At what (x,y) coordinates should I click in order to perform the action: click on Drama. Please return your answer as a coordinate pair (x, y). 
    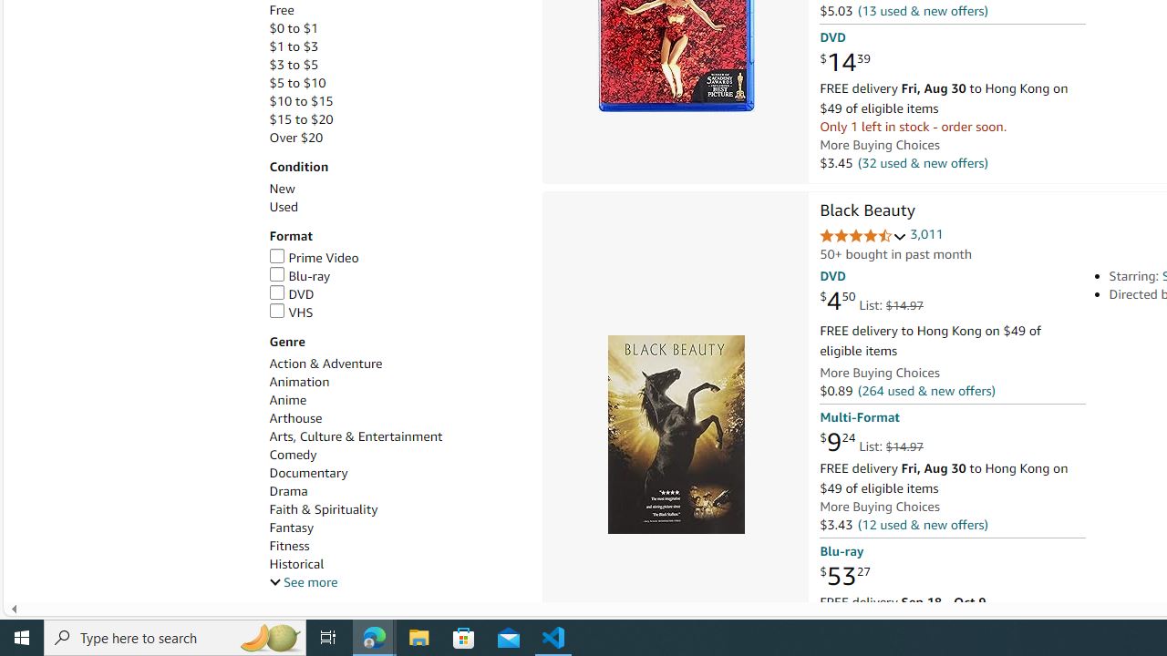
    Looking at the image, I should click on (288, 490).